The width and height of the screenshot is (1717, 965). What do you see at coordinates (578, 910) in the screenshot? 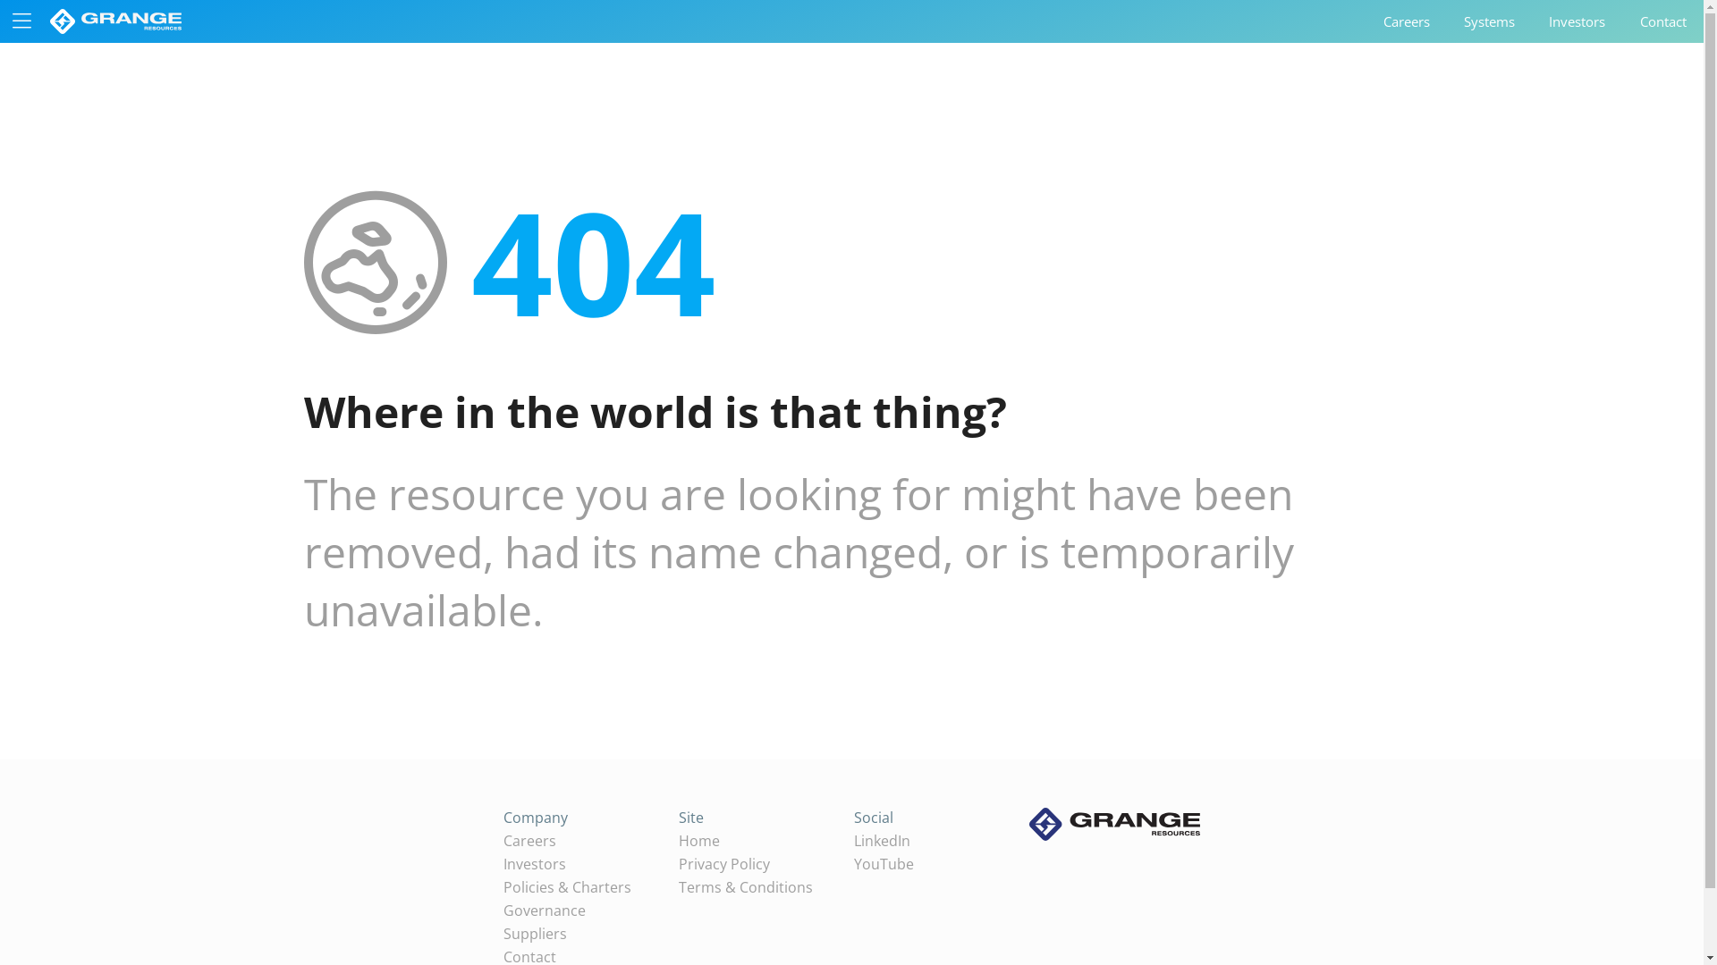
I see `Governance` at bounding box center [578, 910].